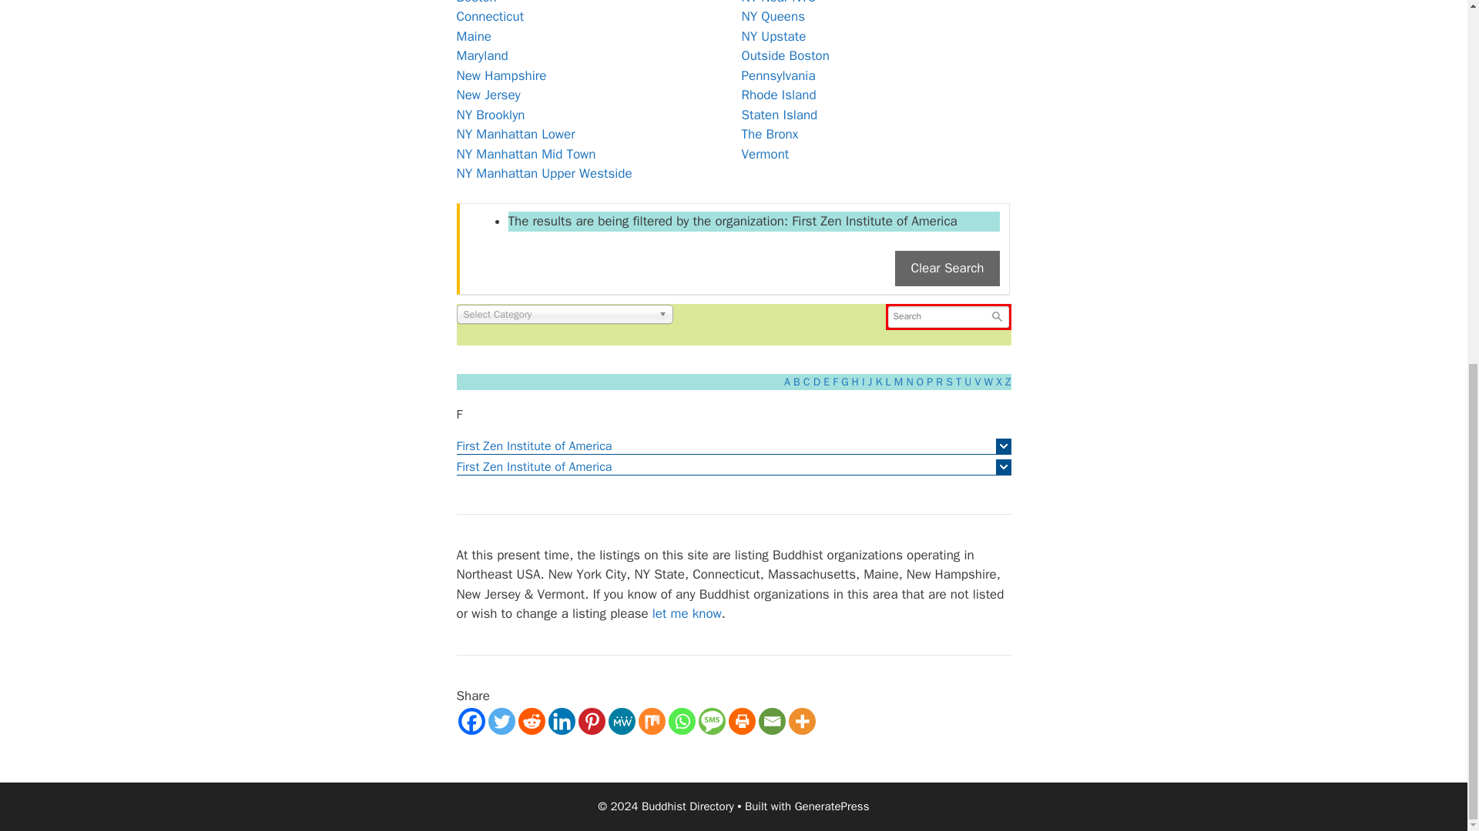  I want to click on Pennsylvania, so click(777, 75).